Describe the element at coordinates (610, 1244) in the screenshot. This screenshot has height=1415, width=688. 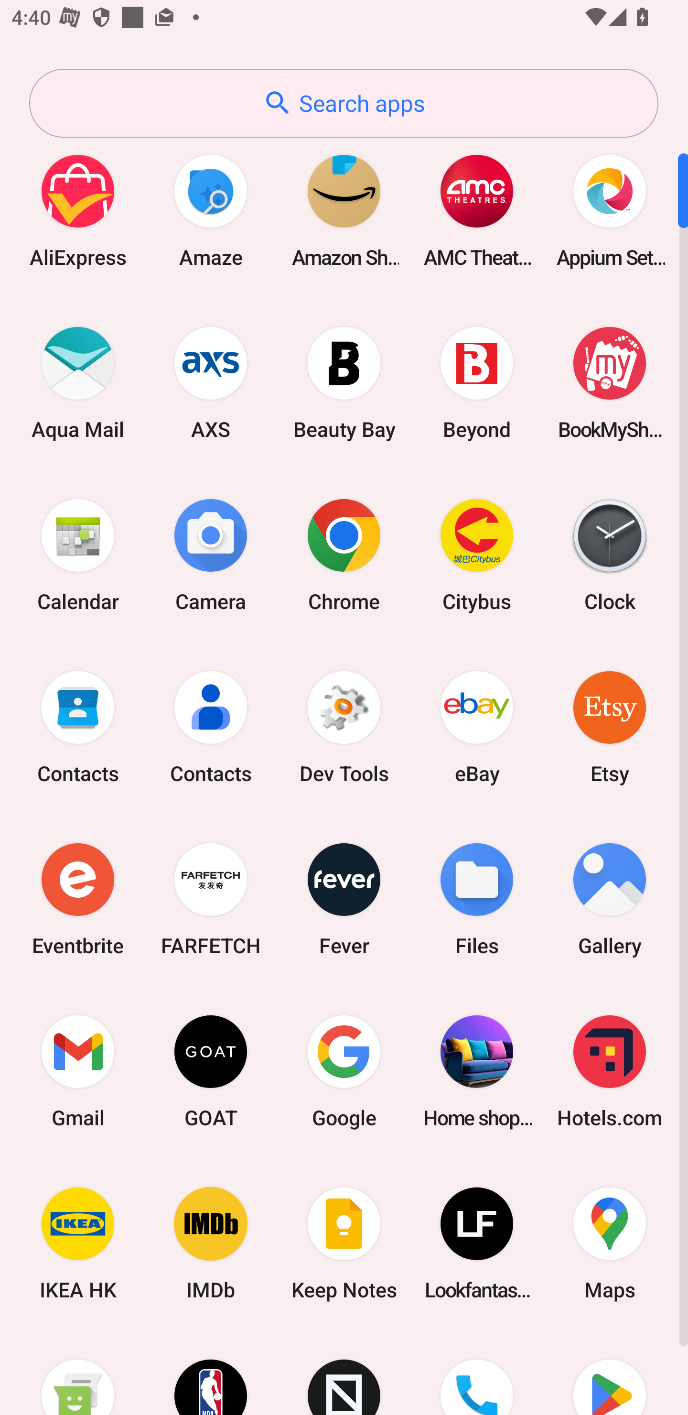
I see `Maps` at that location.